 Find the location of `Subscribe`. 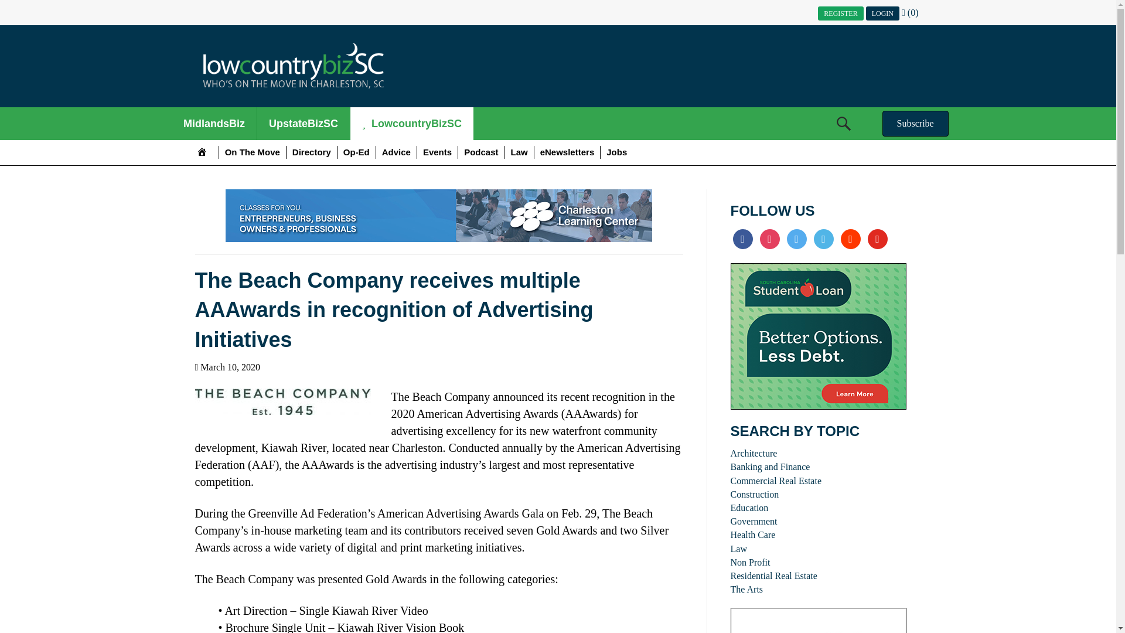

Subscribe is located at coordinates (915, 124).